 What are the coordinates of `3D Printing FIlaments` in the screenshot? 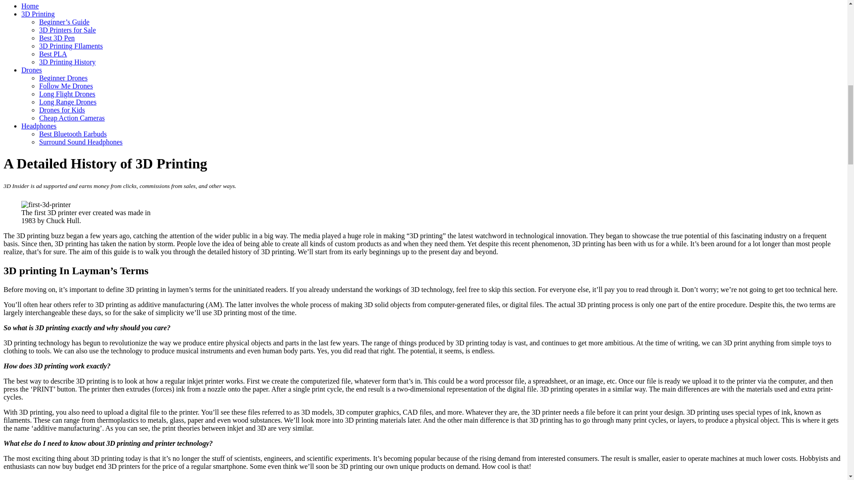 It's located at (71, 46).